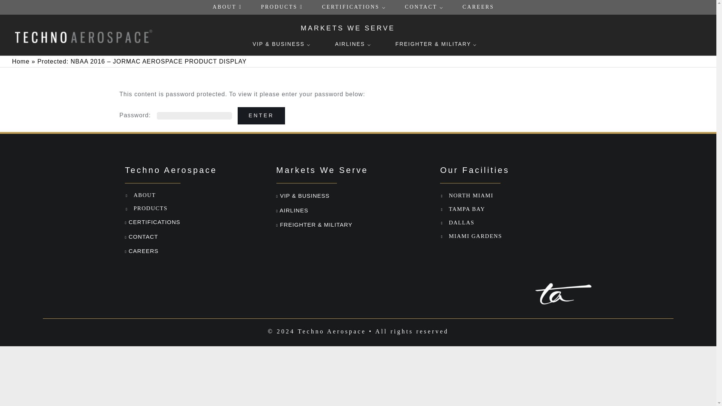 This screenshot has height=406, width=722. What do you see at coordinates (227, 7) in the screenshot?
I see `ABOUT` at bounding box center [227, 7].